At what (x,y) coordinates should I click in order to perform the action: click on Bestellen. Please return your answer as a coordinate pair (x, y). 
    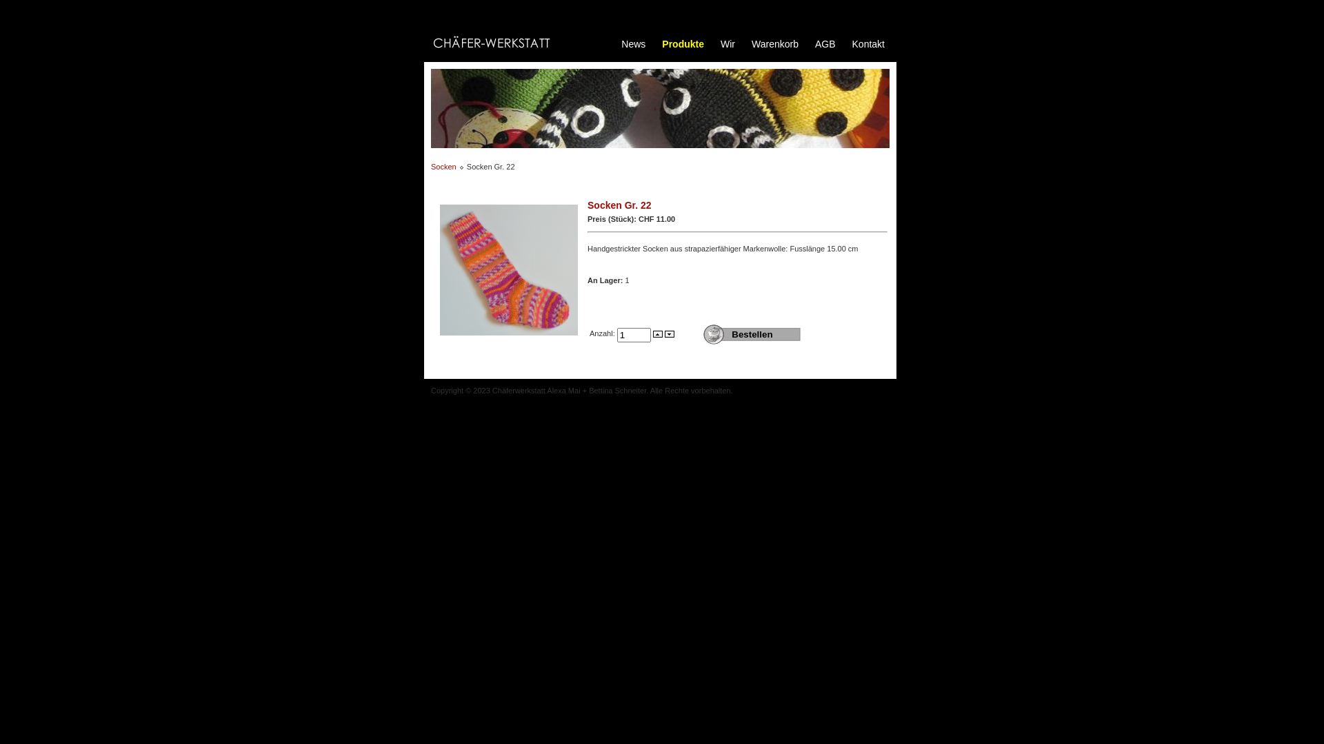
    Looking at the image, I should click on (752, 334).